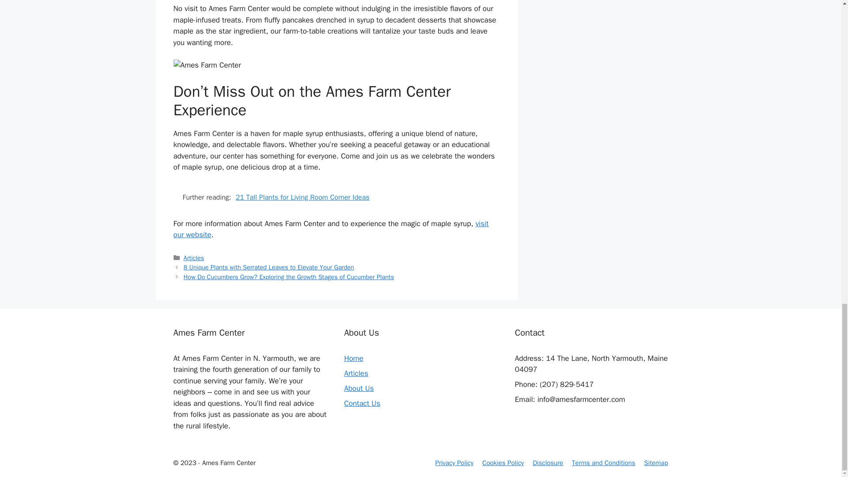 This screenshot has height=477, width=848. I want to click on Terms and Conditions, so click(603, 463).